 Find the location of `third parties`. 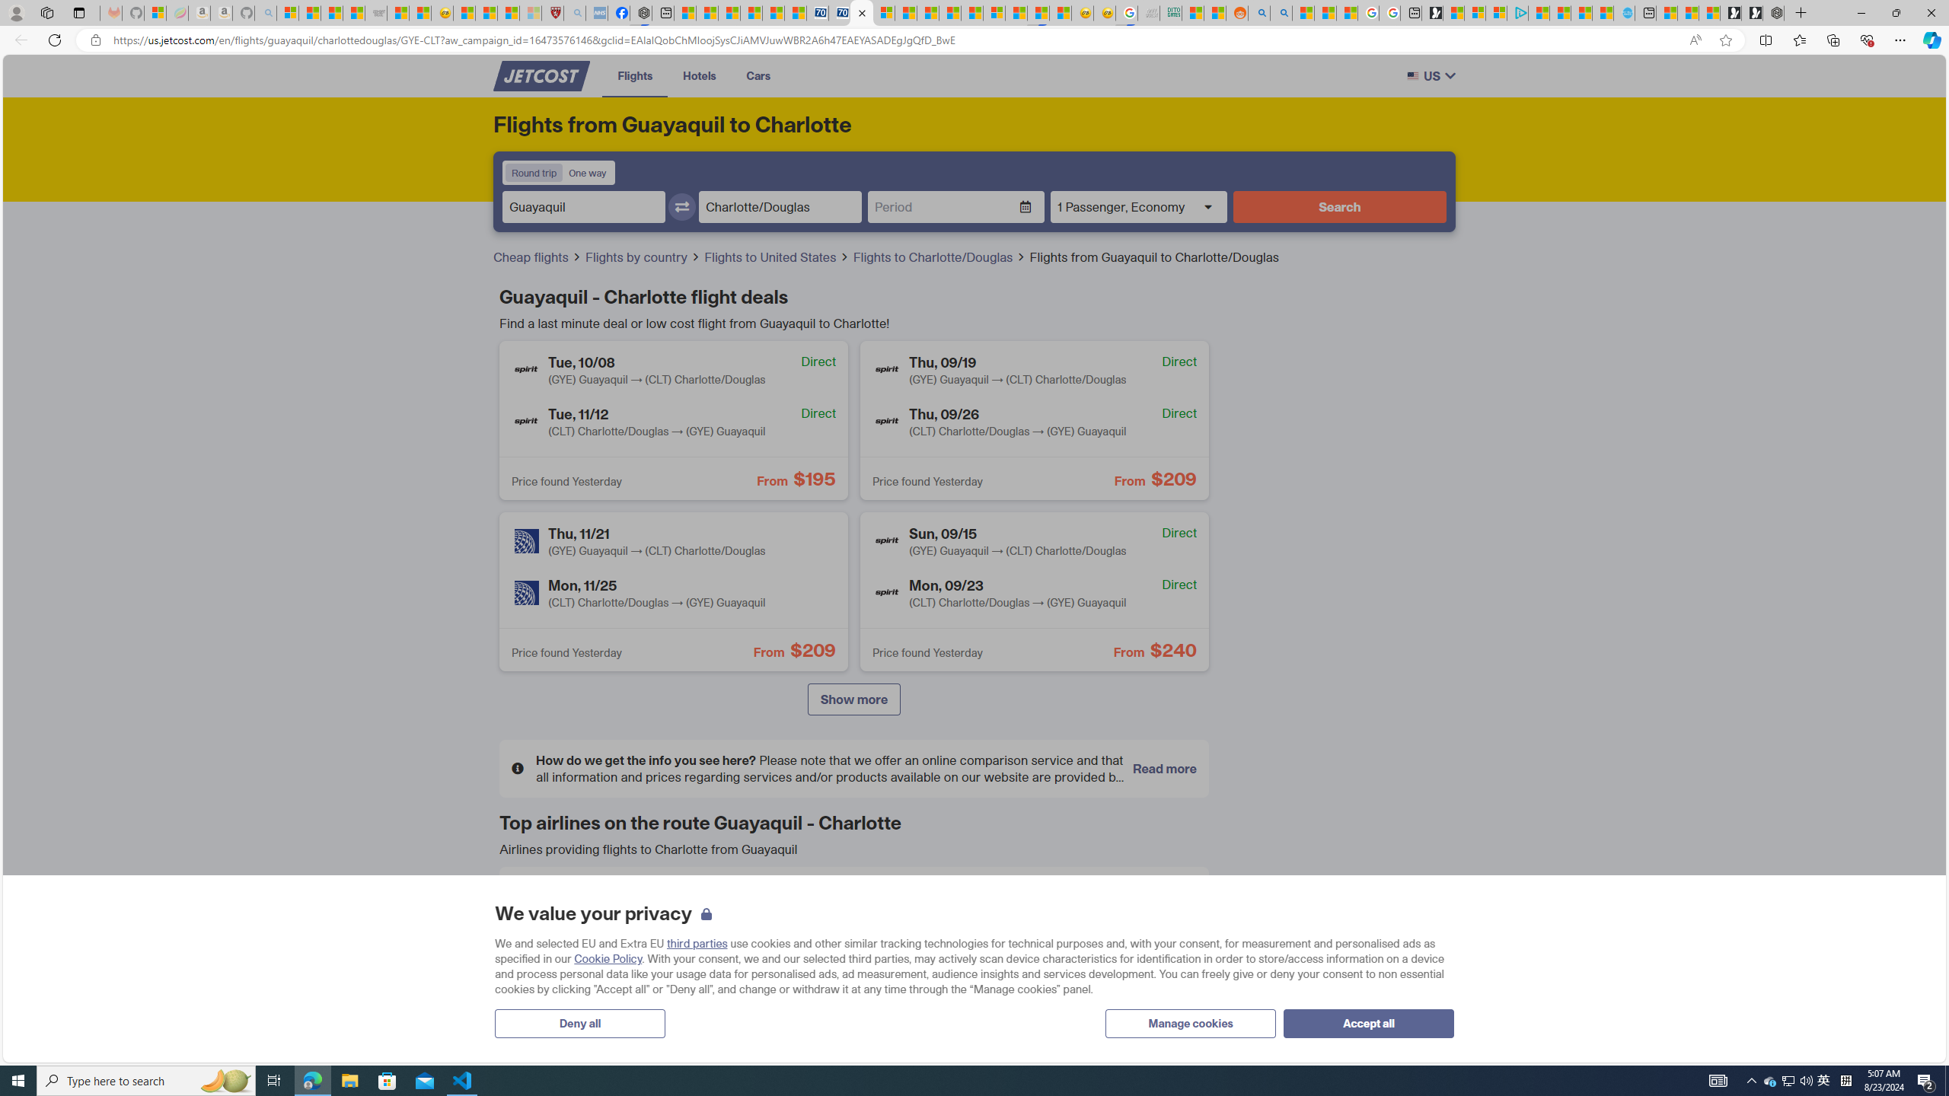

third parties is located at coordinates (696, 944).